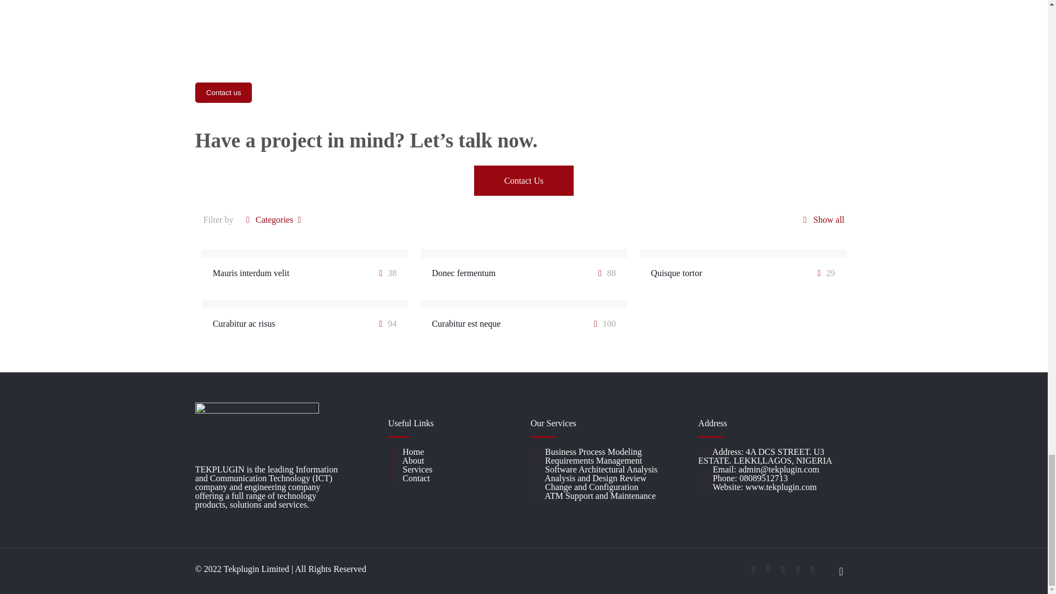 This screenshot has height=594, width=1056. What do you see at coordinates (524, 180) in the screenshot?
I see `Contact Us` at bounding box center [524, 180].